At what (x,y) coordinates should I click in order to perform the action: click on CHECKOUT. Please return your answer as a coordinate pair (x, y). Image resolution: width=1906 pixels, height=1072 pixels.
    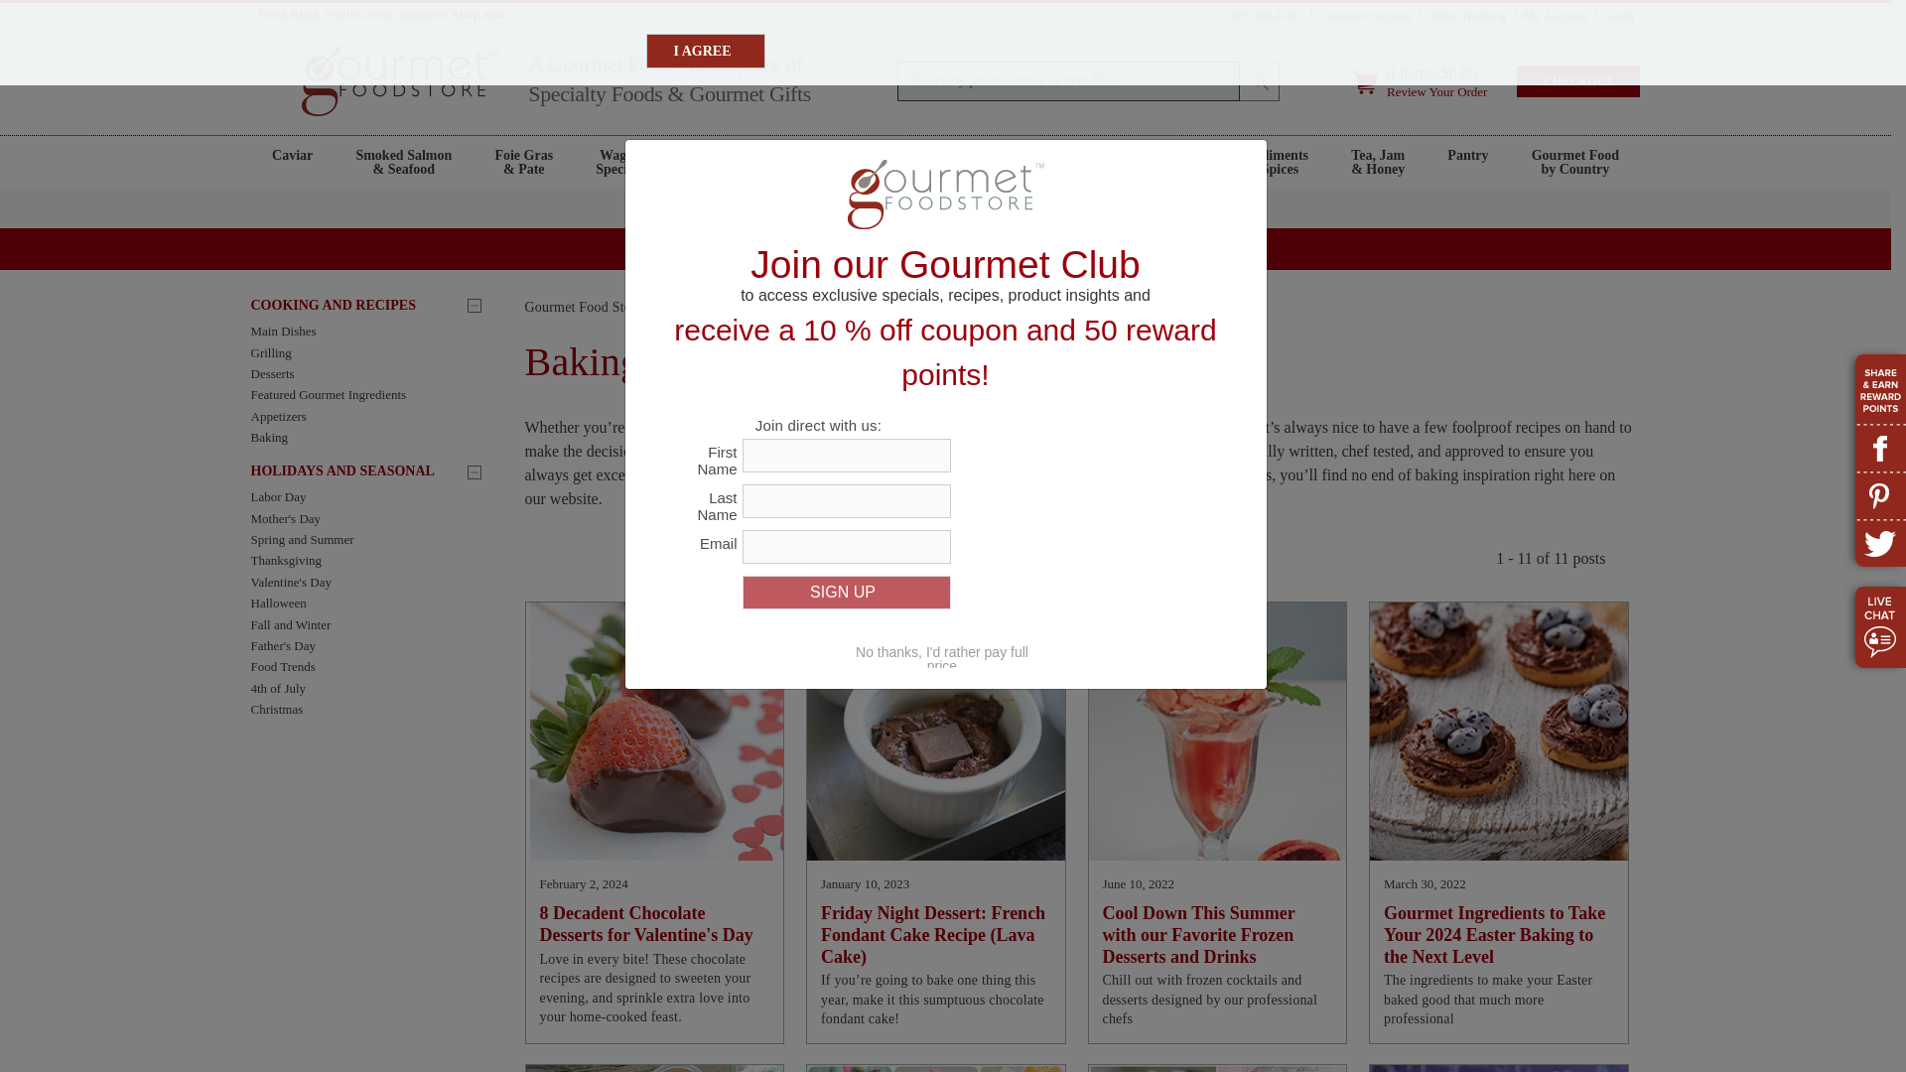
    Looking at the image, I should click on (1578, 81).